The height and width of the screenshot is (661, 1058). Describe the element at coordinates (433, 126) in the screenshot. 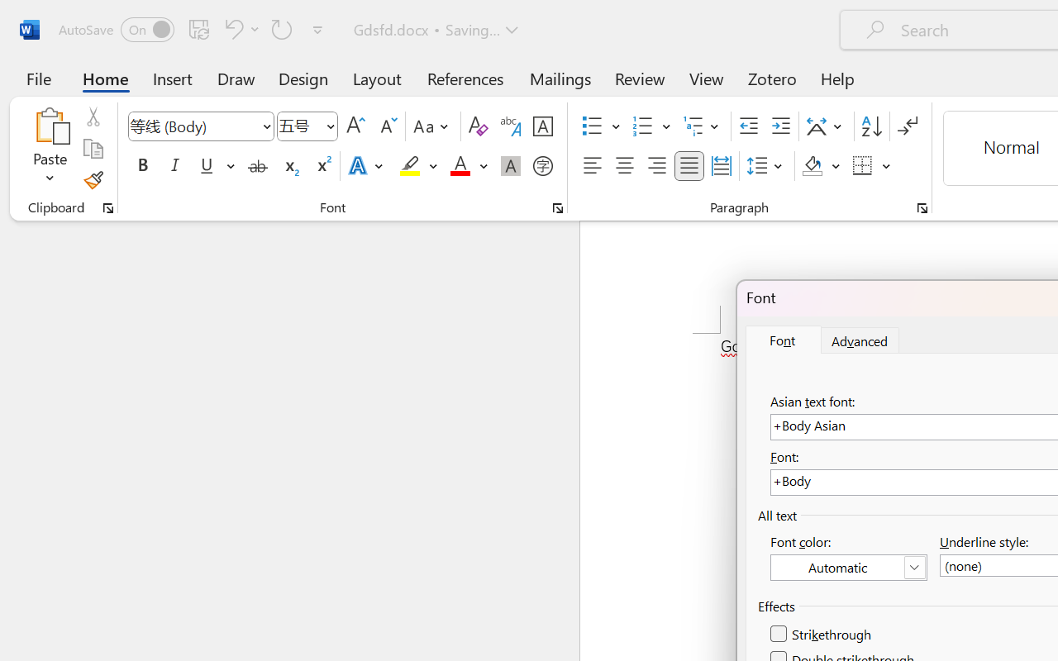

I see `Change Case` at that location.